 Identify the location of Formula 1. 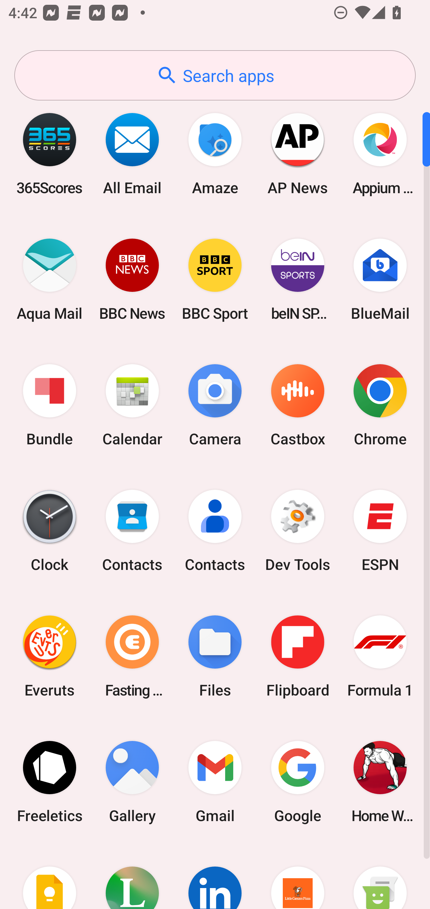
(380, 656).